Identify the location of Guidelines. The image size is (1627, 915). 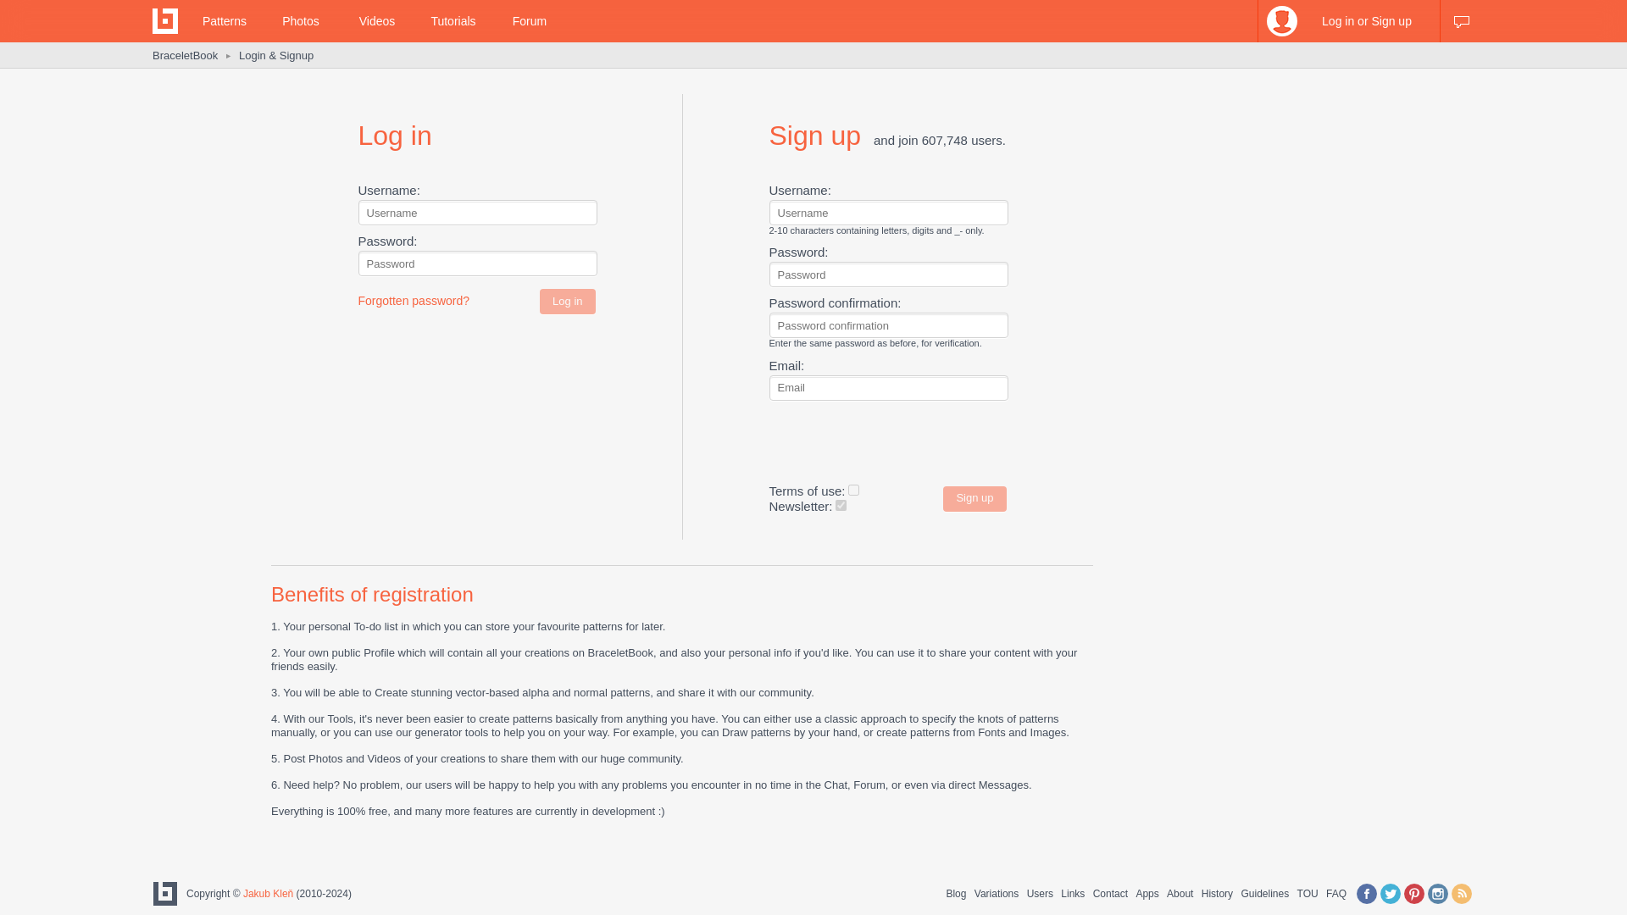
(1264, 893).